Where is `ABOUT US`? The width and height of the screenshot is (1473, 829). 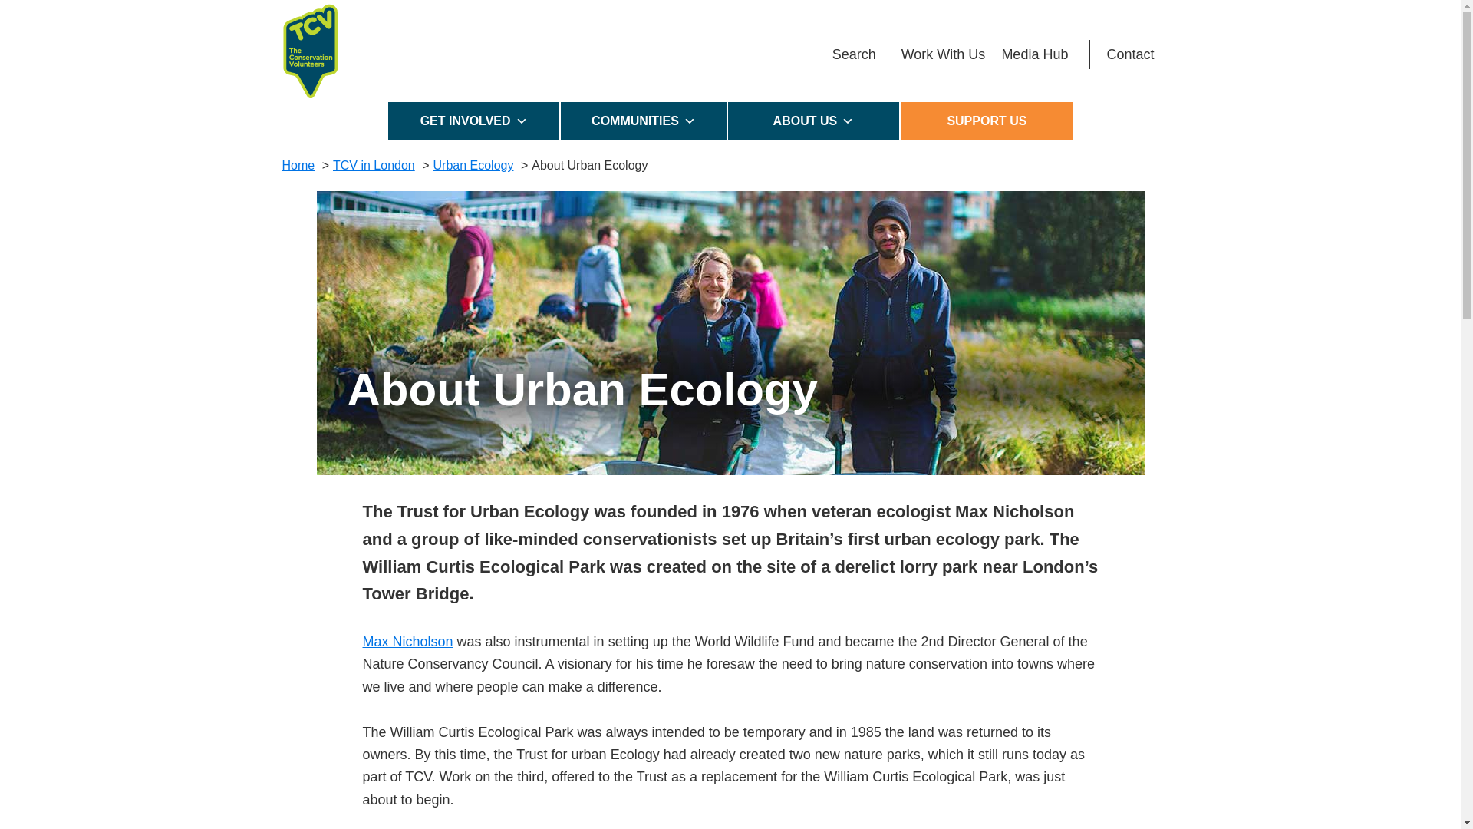
ABOUT US is located at coordinates (813, 121).